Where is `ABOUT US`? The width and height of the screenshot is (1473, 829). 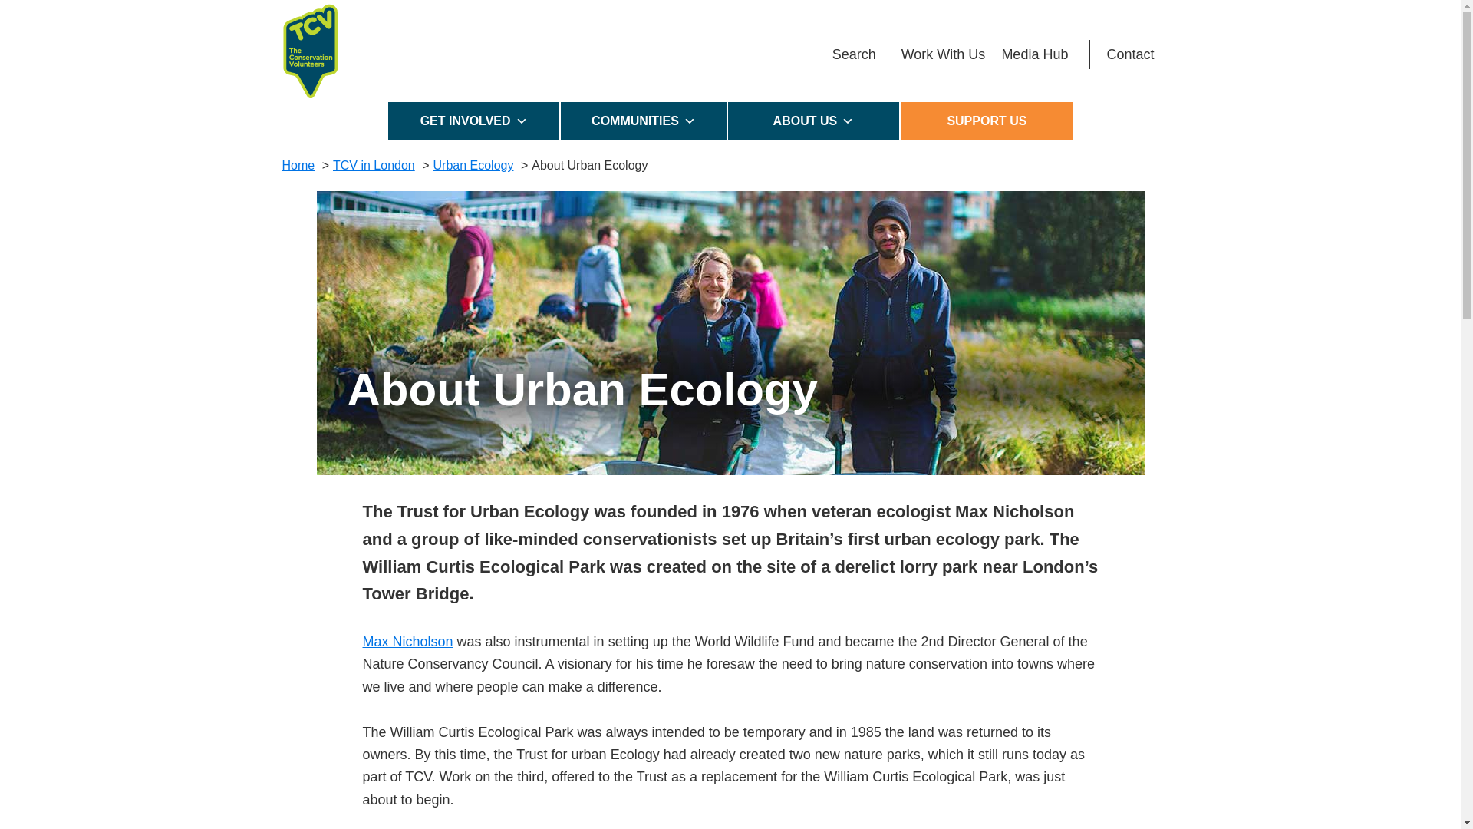
ABOUT US is located at coordinates (813, 121).